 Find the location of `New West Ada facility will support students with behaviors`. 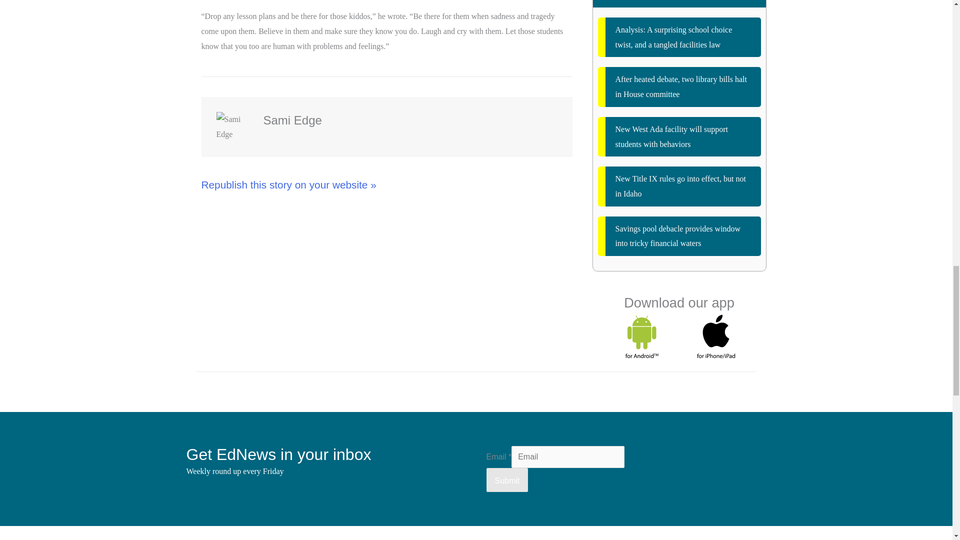

New West Ada facility will support students with behaviors is located at coordinates (679, 137).